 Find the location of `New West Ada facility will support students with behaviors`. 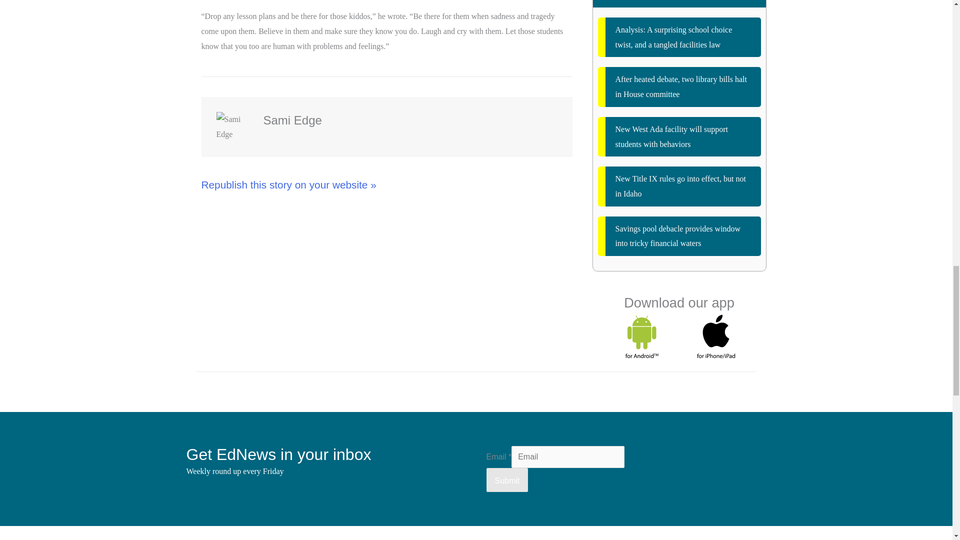

New West Ada facility will support students with behaviors is located at coordinates (679, 137).